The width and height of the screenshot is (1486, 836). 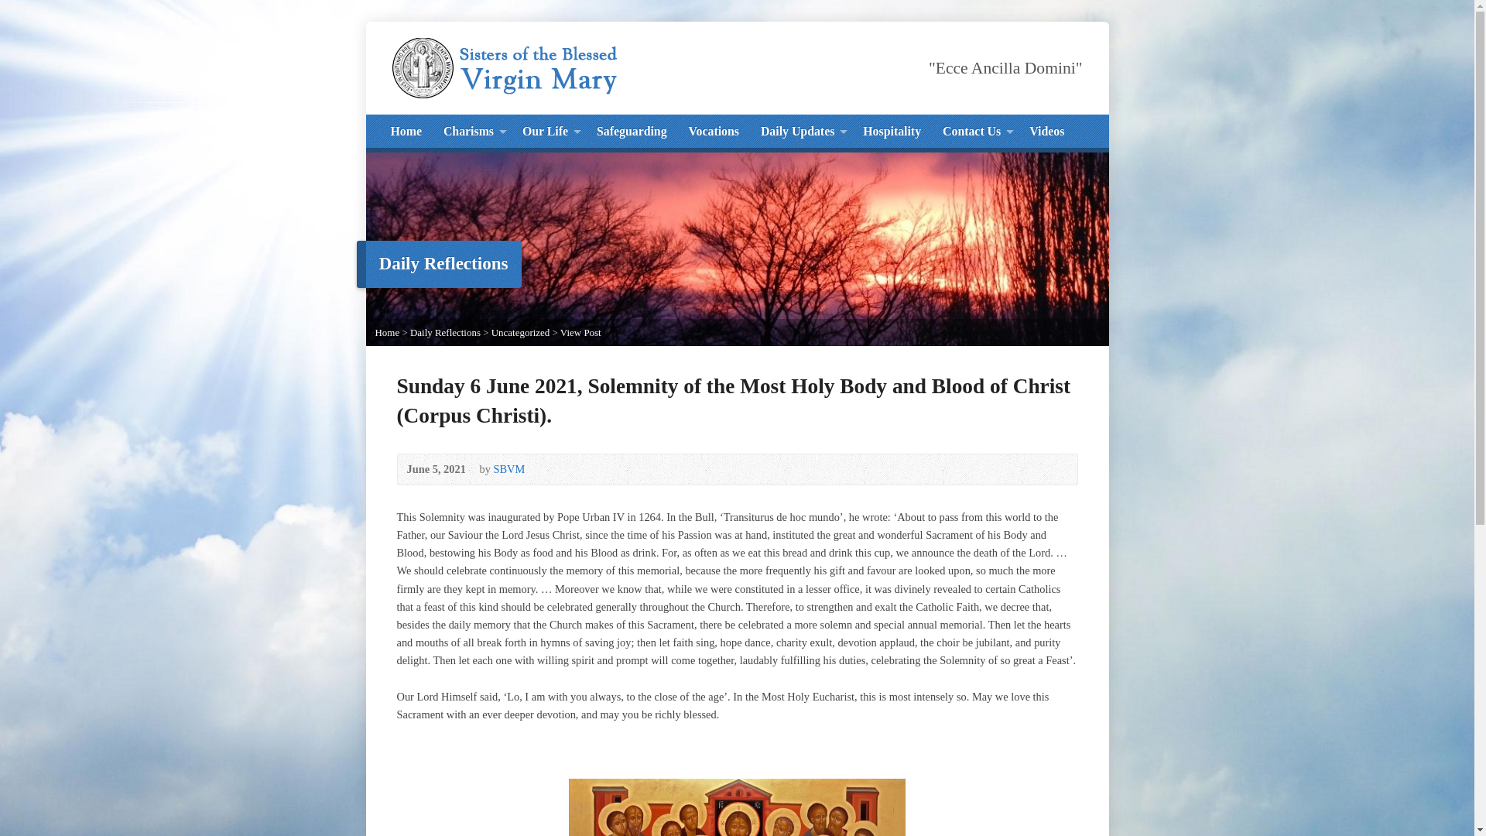 What do you see at coordinates (405, 132) in the screenshot?
I see `Home` at bounding box center [405, 132].